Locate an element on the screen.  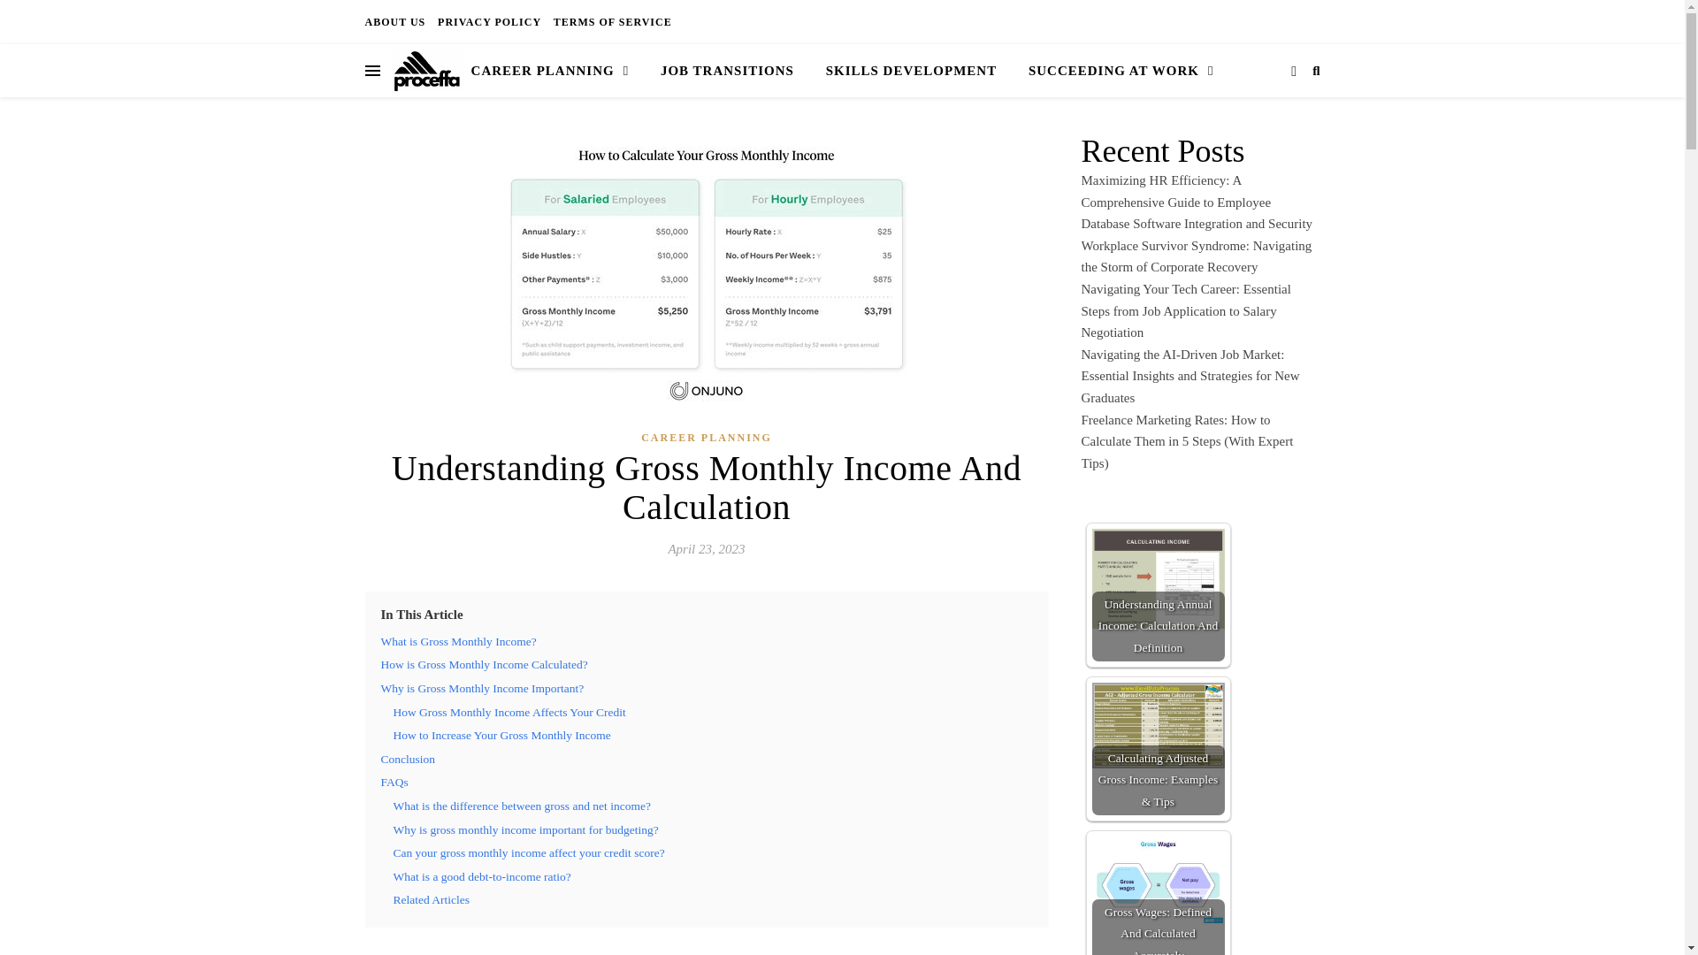
CAREER PLANNING is located at coordinates (557, 71).